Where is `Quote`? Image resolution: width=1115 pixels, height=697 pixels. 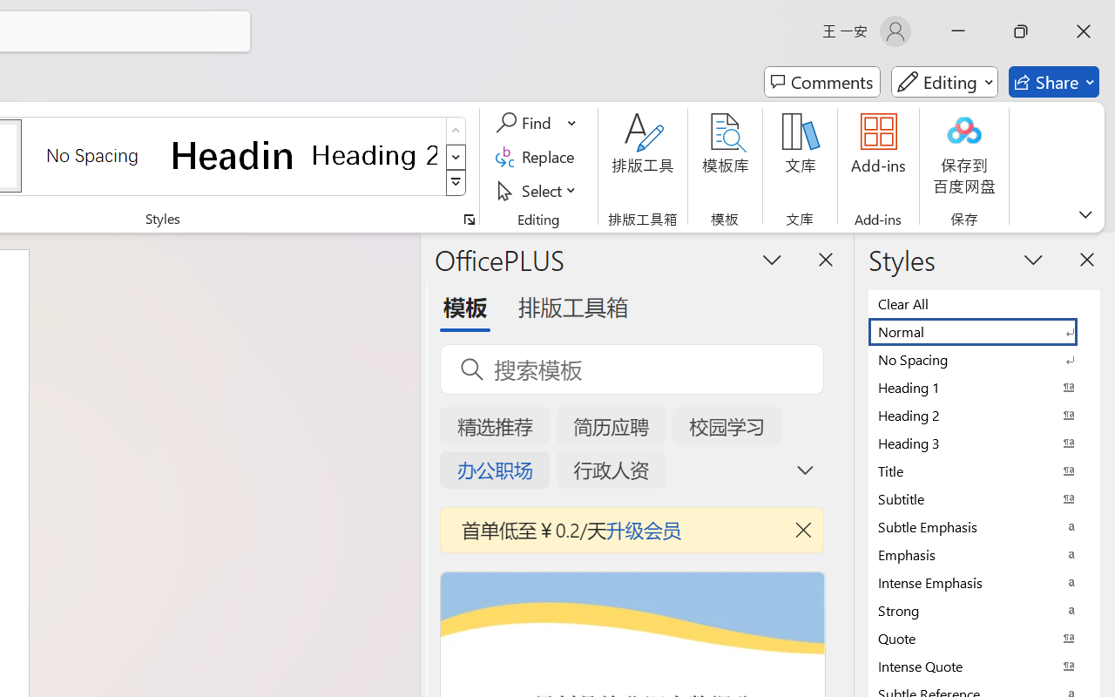 Quote is located at coordinates (984, 638).